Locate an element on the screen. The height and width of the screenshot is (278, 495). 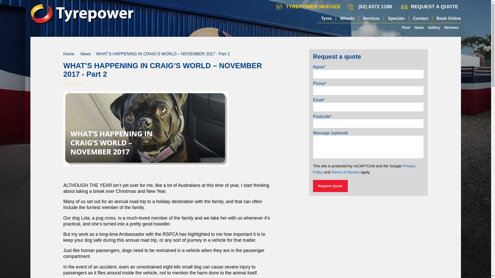
Reviews is located at coordinates (451, 27).